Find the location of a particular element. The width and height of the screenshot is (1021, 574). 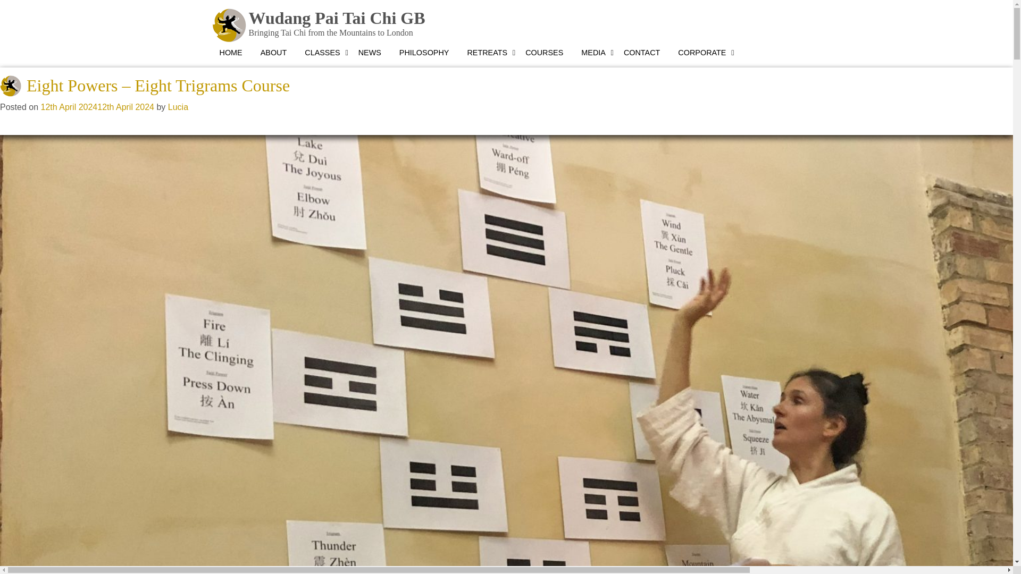

RETREATS is located at coordinates (487, 53).